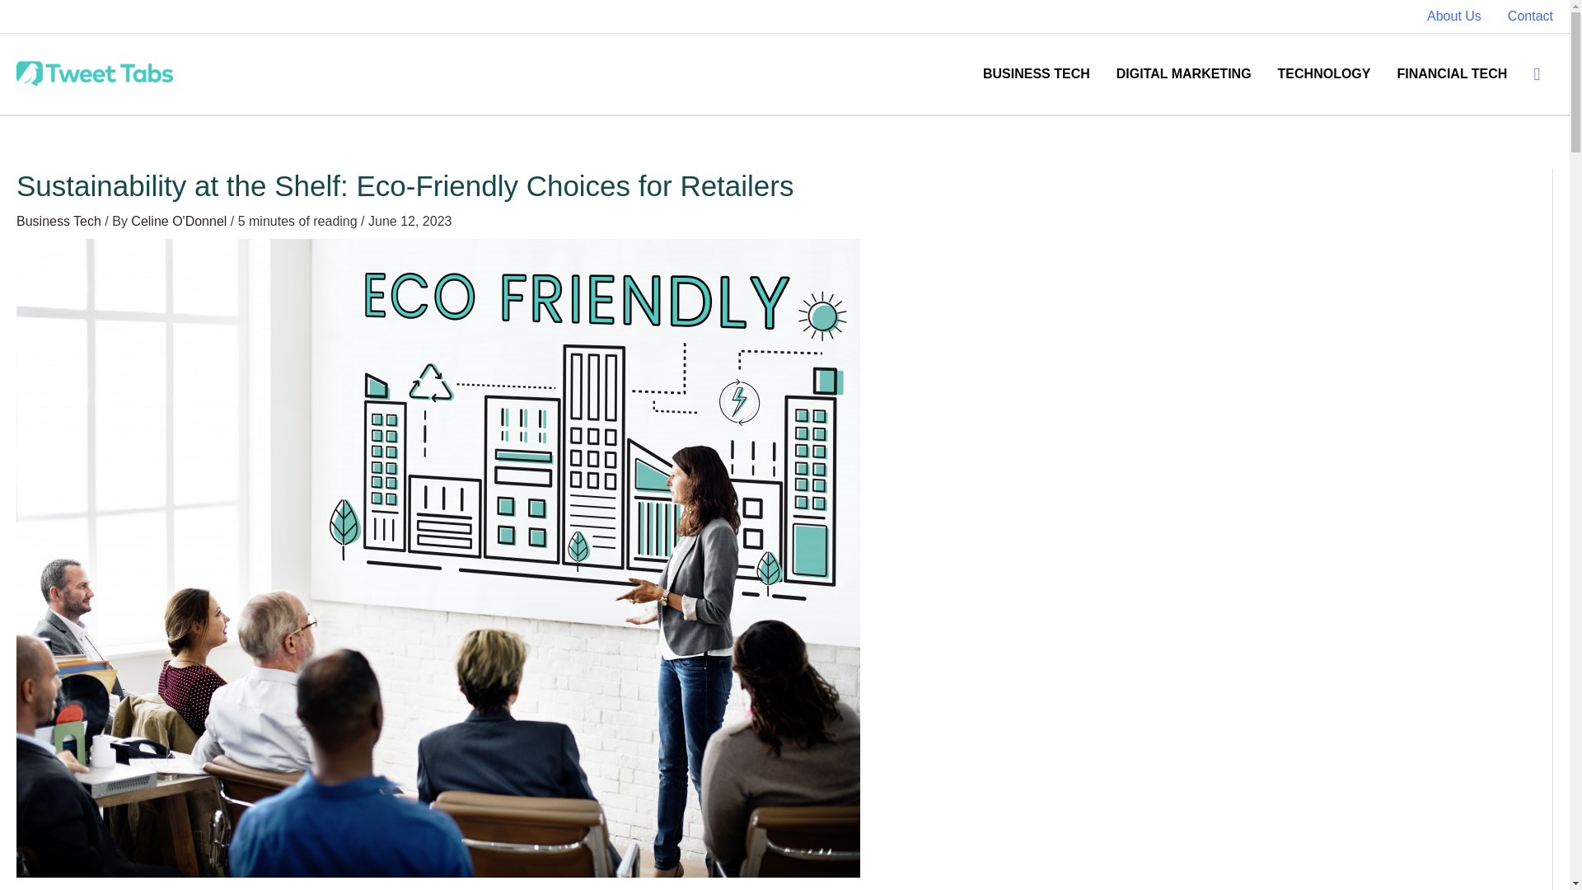  What do you see at coordinates (1452, 74) in the screenshot?
I see `FINANCIAL TECH` at bounding box center [1452, 74].